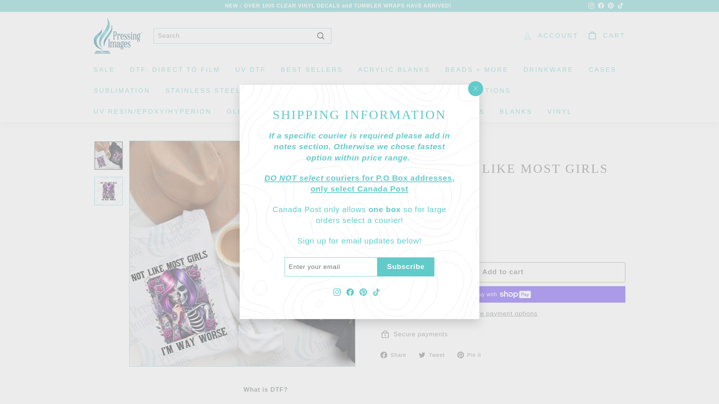 The width and height of the screenshot is (719, 404). I want to click on VINYL, so click(559, 112).